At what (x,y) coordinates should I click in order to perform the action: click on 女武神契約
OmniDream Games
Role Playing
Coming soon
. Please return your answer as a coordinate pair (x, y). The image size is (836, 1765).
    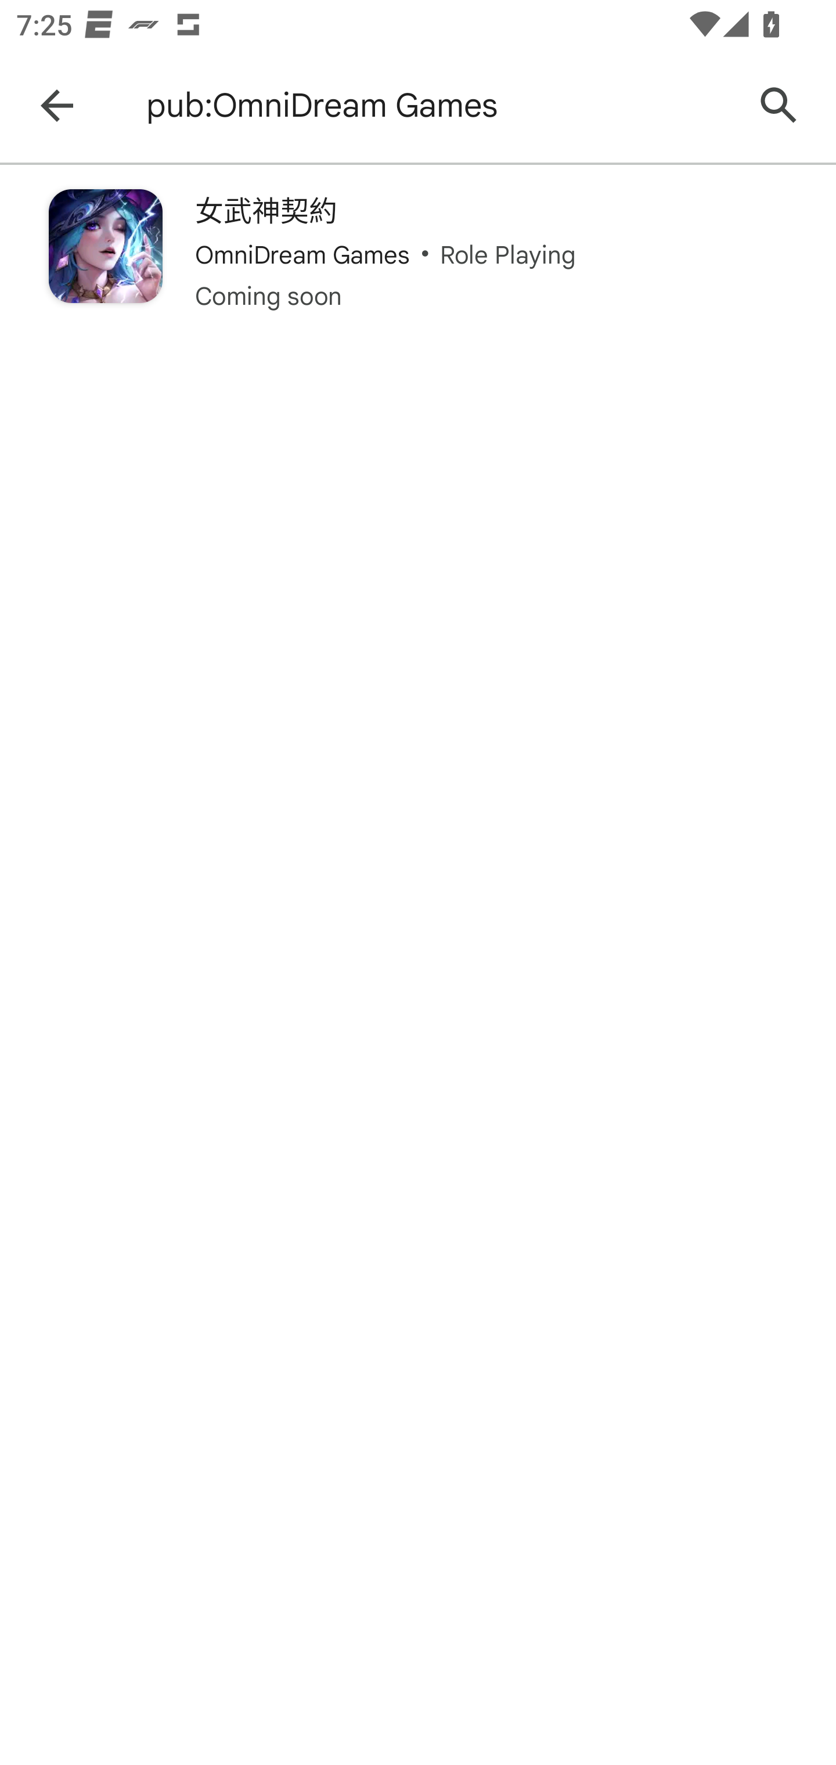
    Looking at the image, I should click on (418, 251).